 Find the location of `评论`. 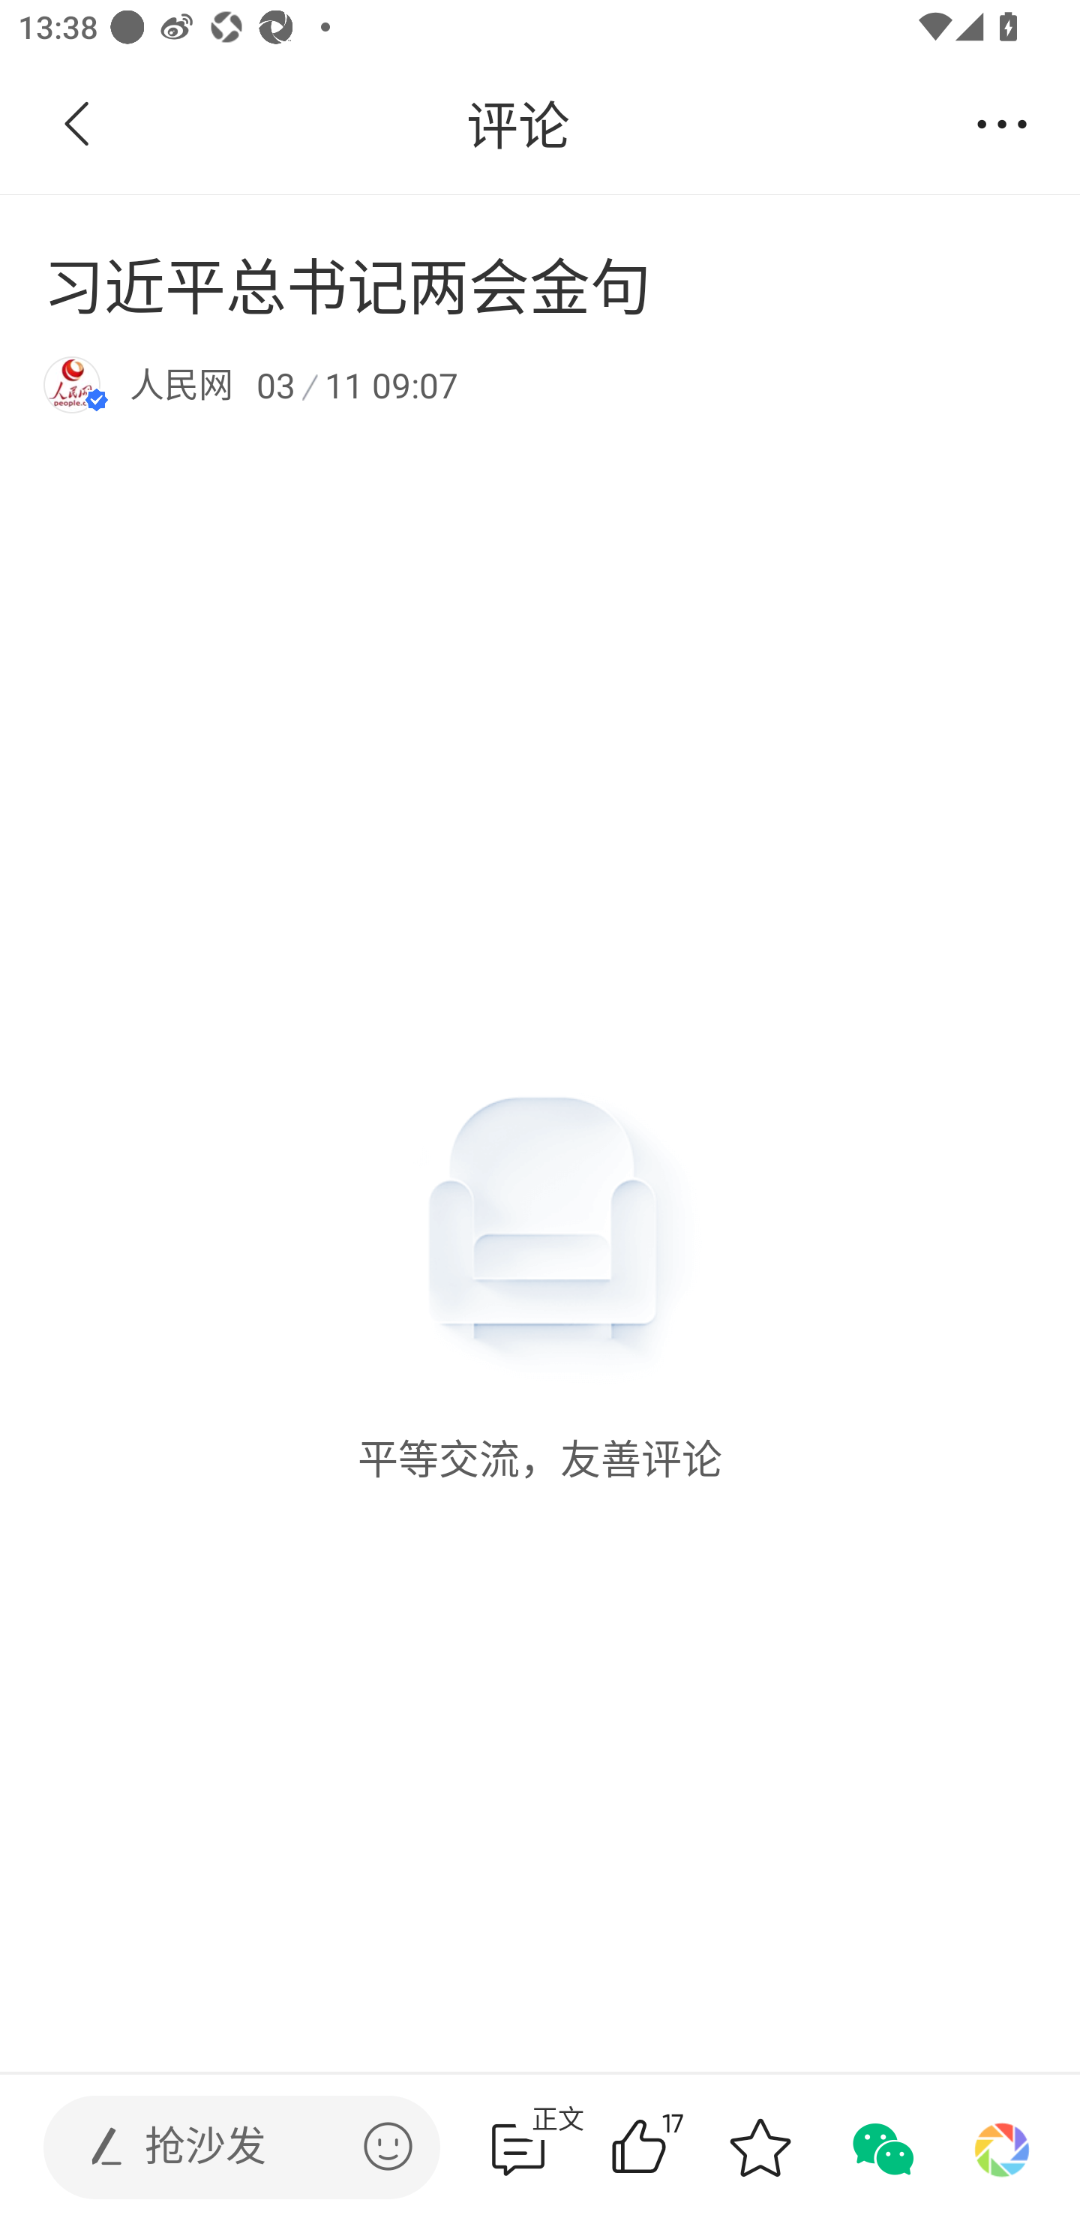

评论 is located at coordinates (517, 125).